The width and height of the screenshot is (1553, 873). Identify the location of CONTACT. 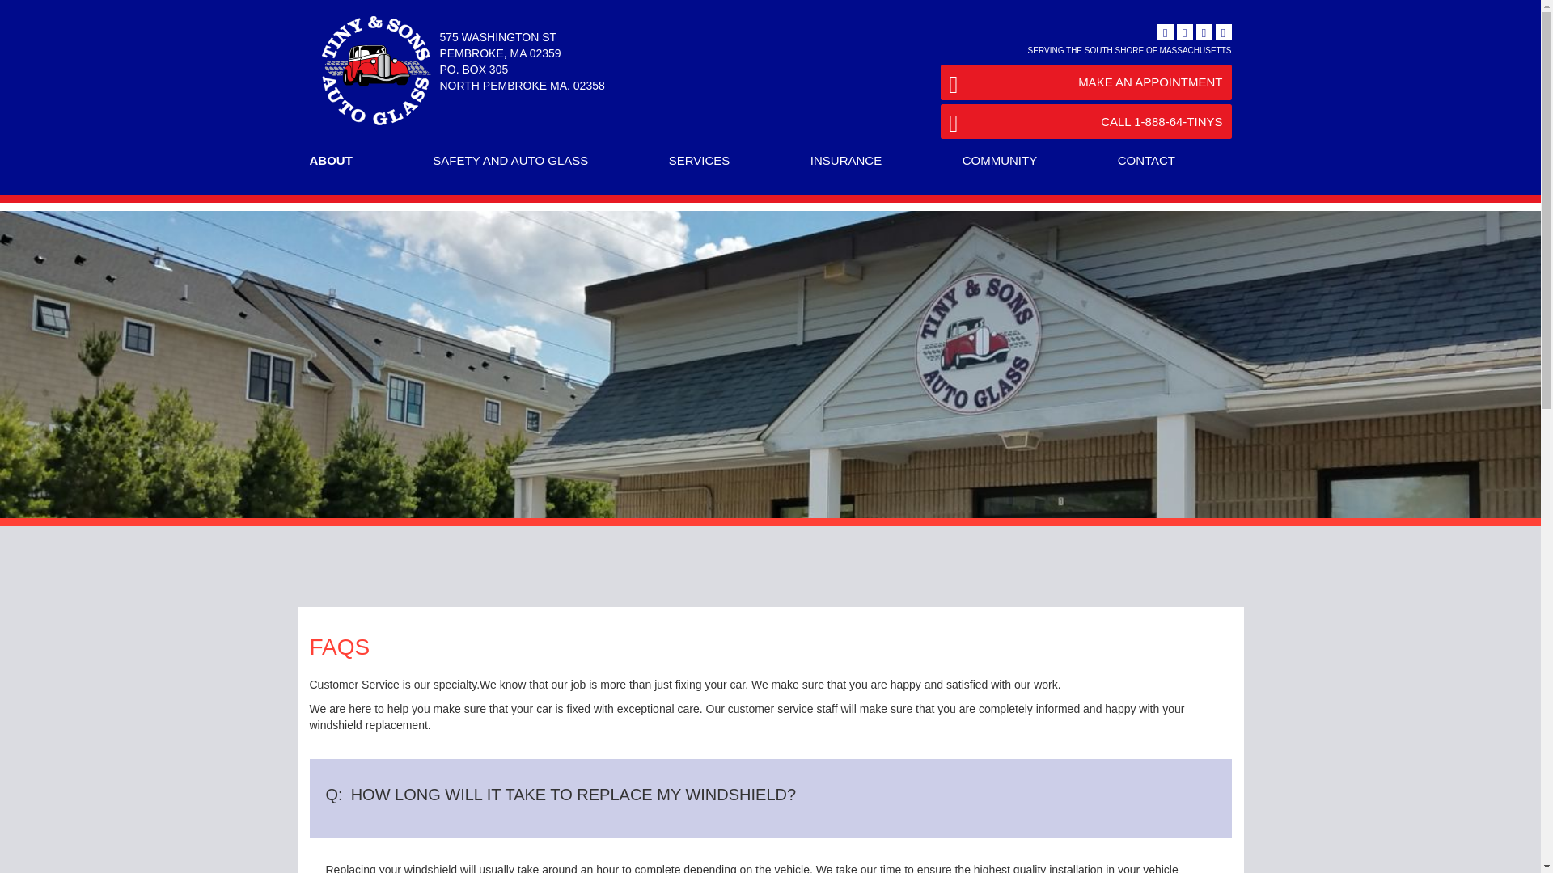
(1147, 161).